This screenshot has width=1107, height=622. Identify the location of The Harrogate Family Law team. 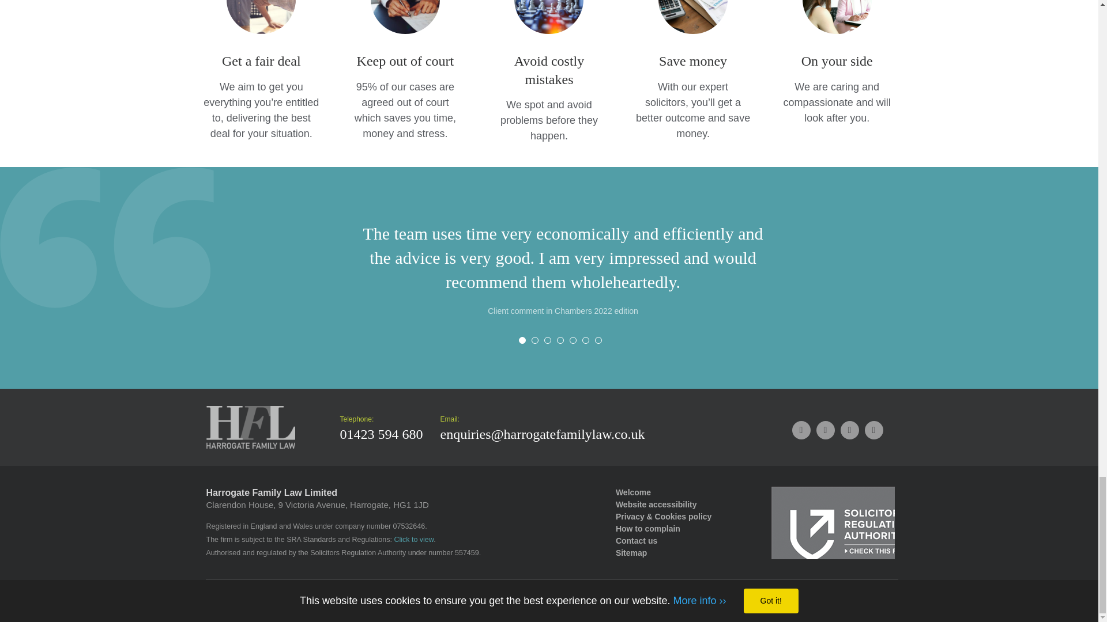
(837, 17).